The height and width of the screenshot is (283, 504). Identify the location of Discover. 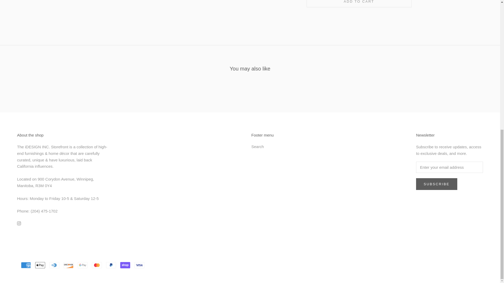
(68, 265).